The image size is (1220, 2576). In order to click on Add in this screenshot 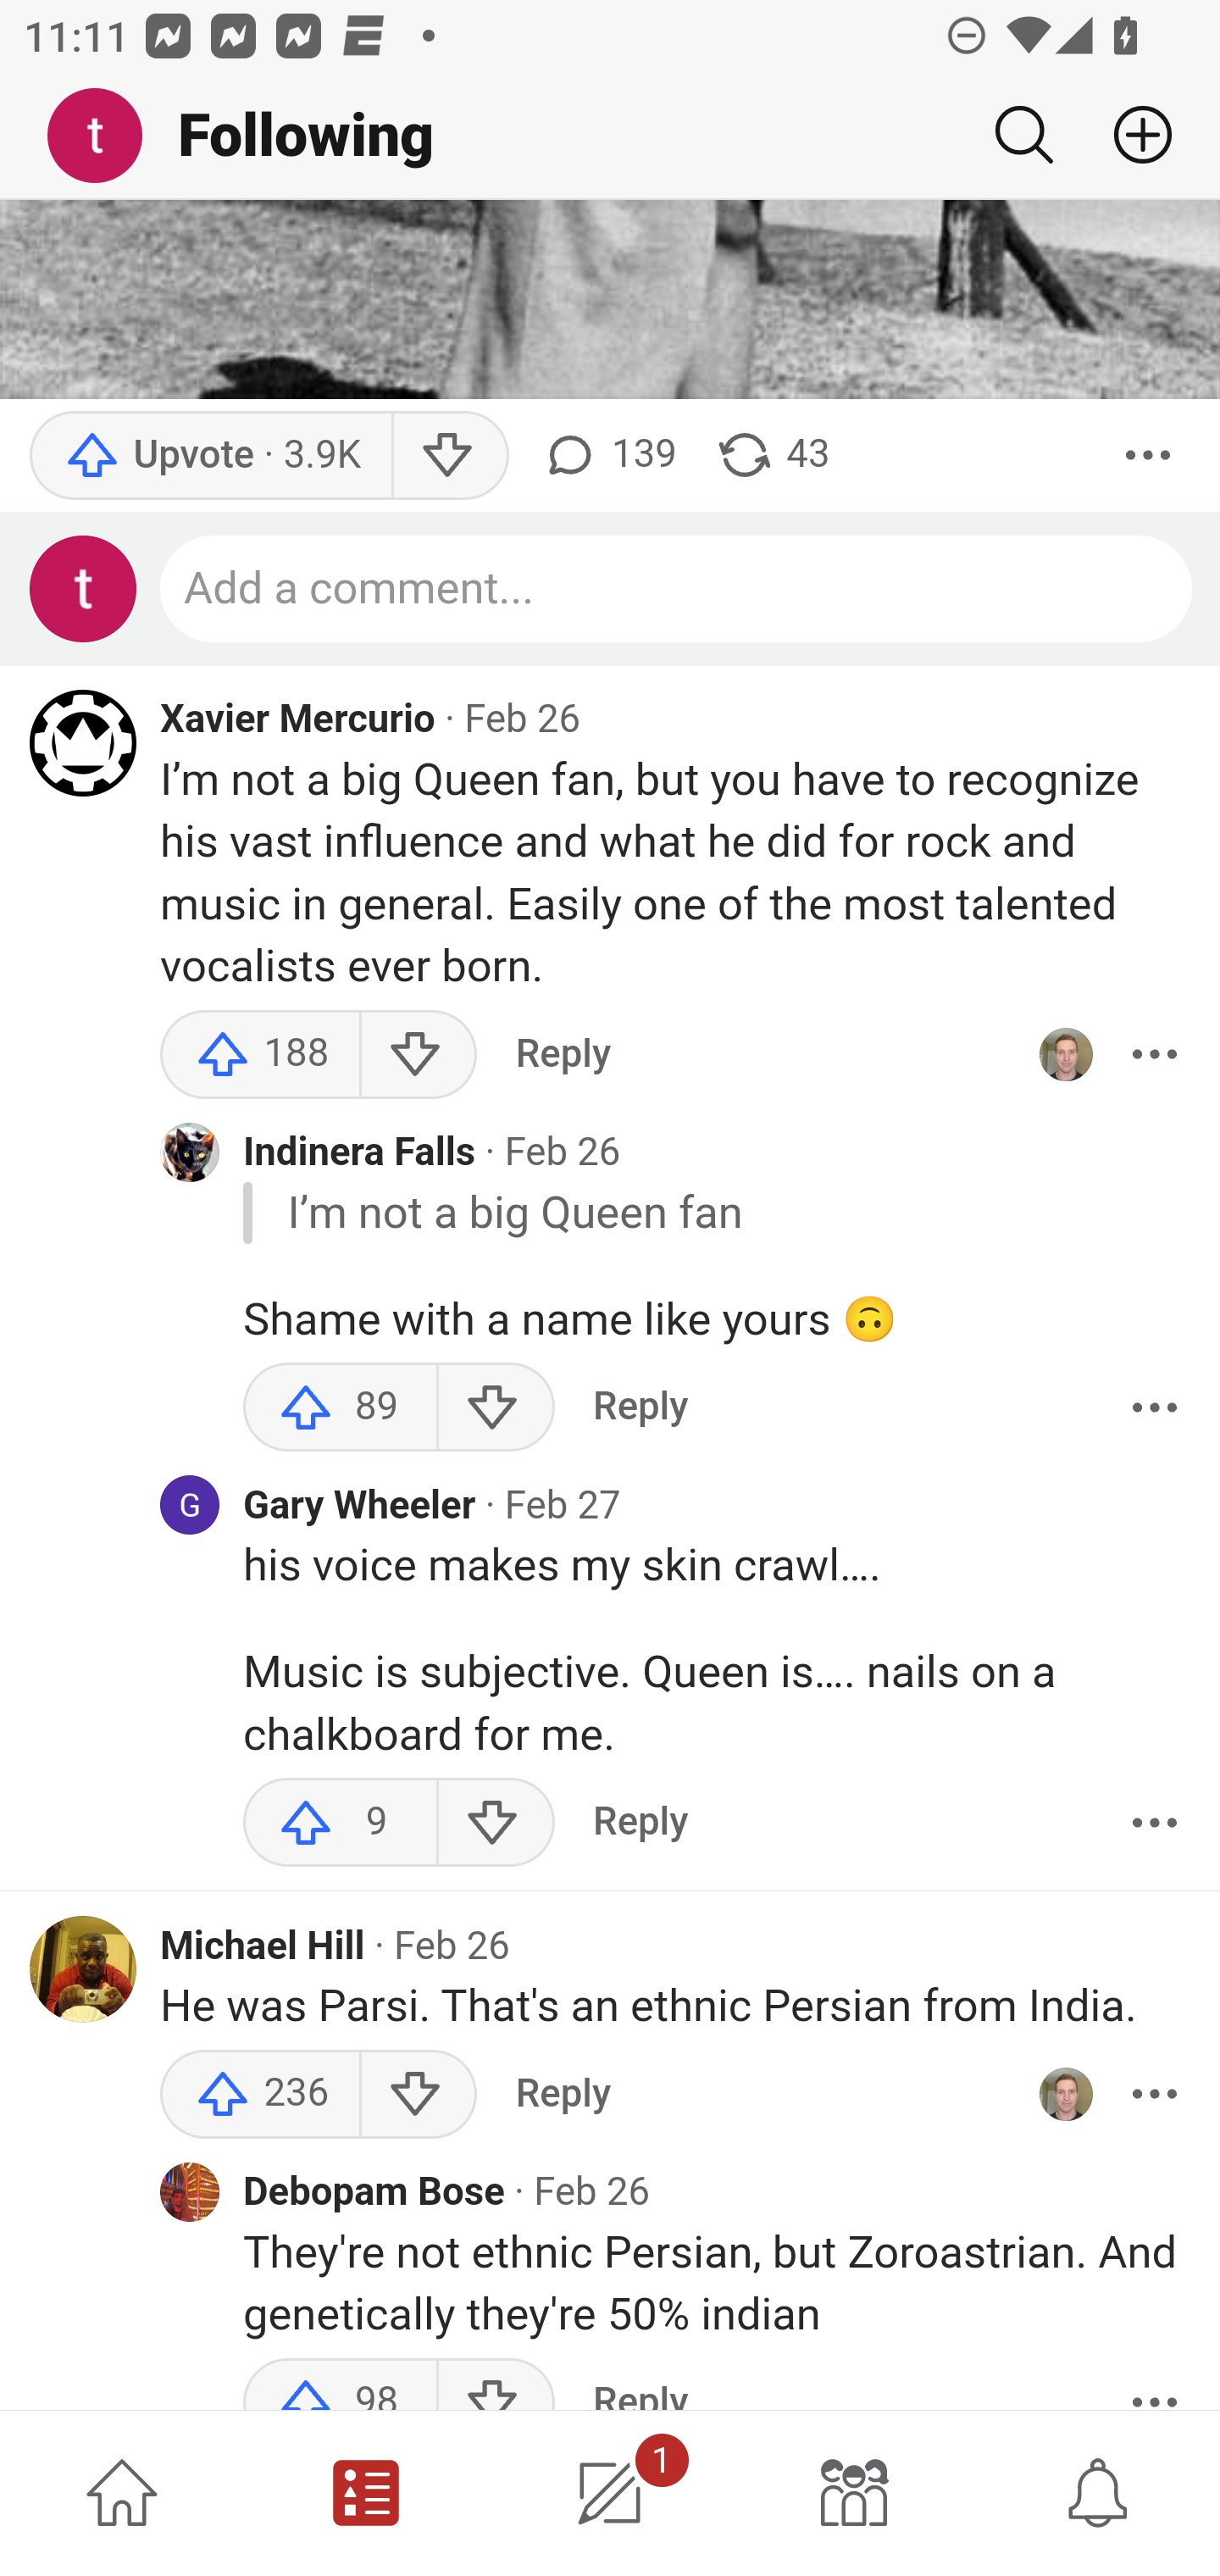, I will do `click(1130, 135)`.